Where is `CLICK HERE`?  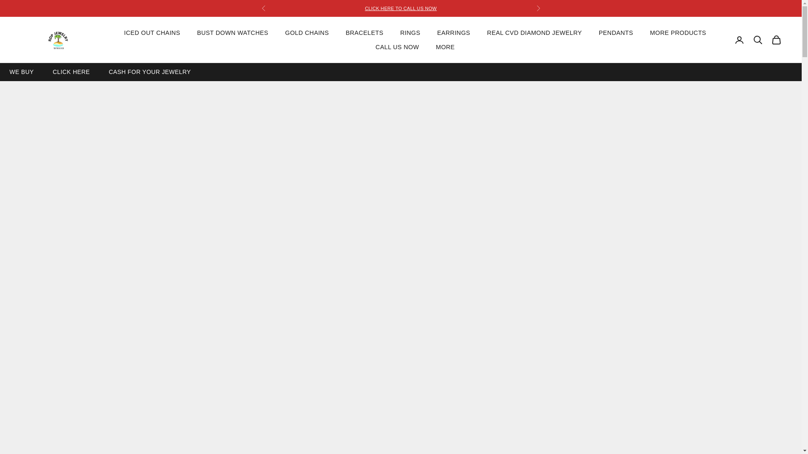 CLICK HERE is located at coordinates (71, 71).